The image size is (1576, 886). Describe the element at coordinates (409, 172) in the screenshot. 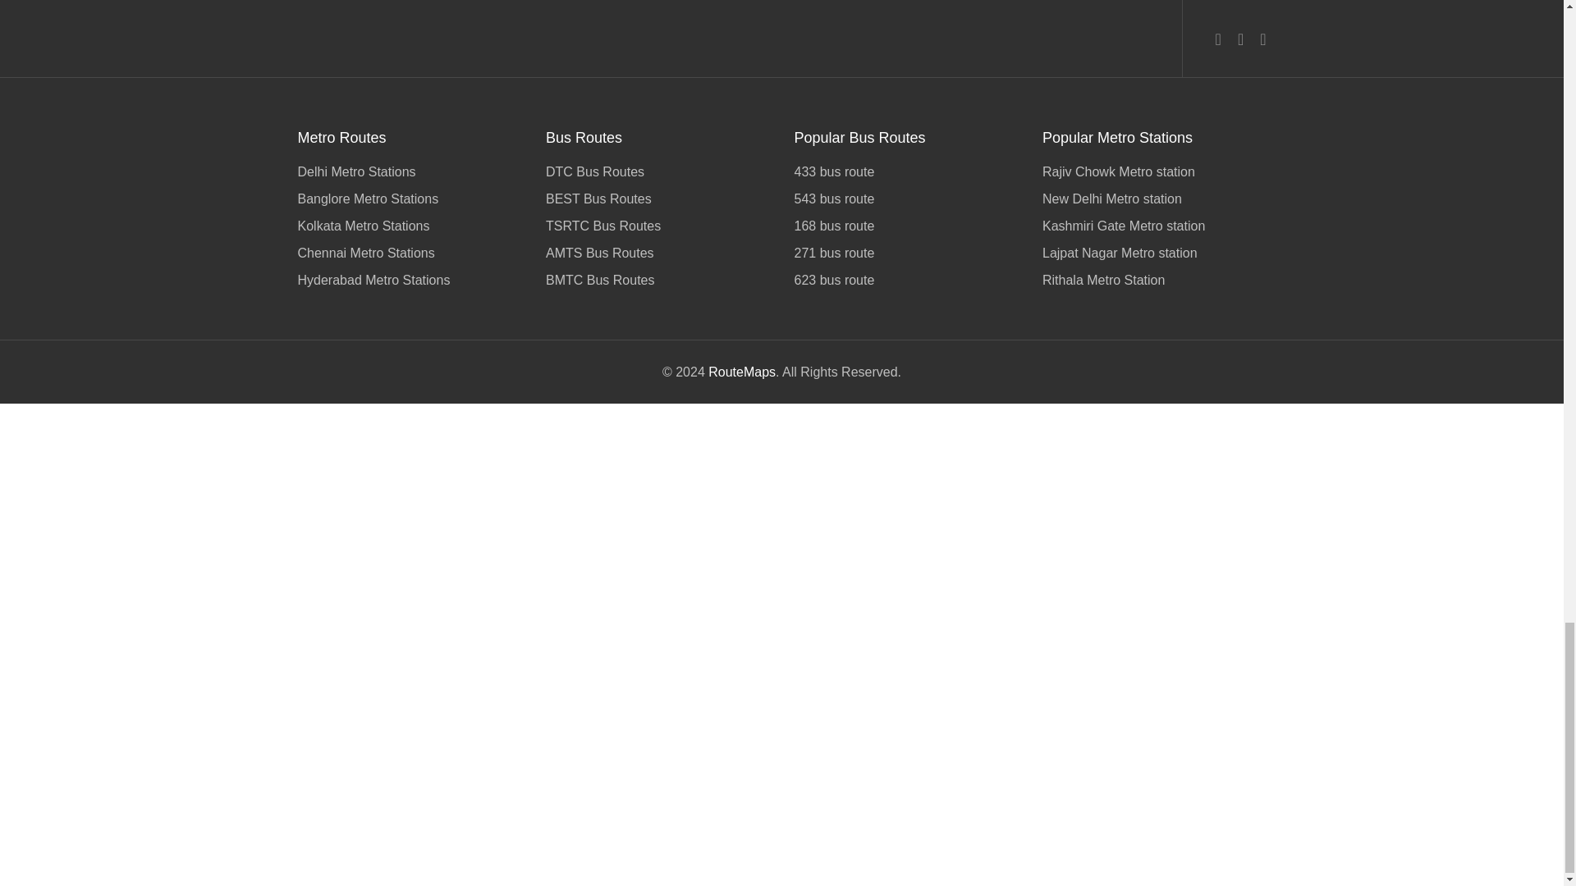

I see `Delhi Metro Stations` at that location.